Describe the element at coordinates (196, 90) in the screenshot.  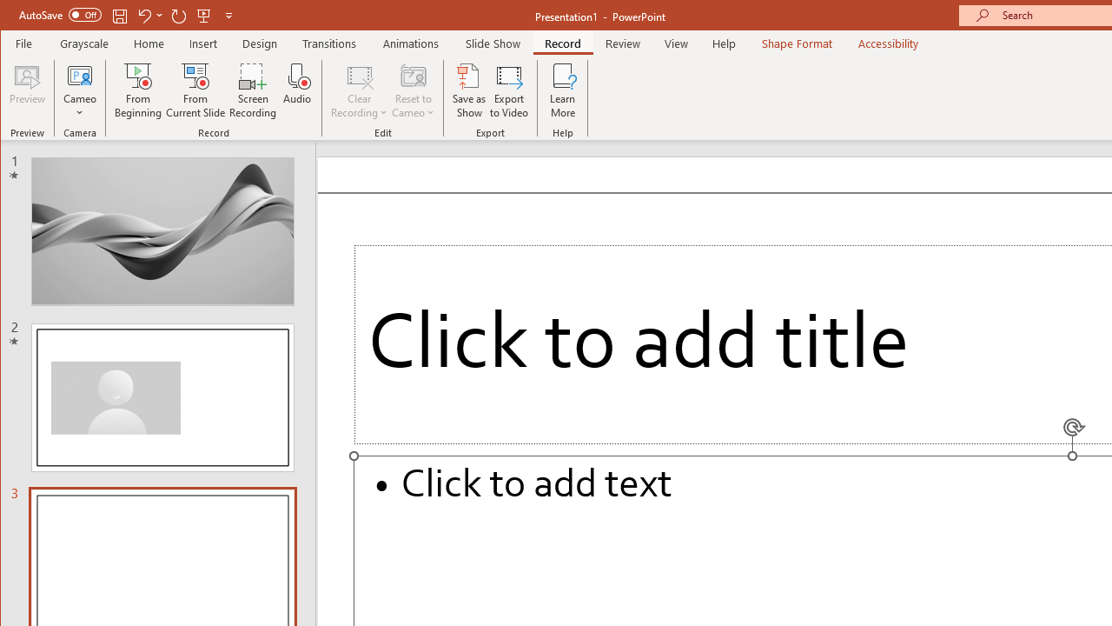
I see `From Current Slide...` at that location.